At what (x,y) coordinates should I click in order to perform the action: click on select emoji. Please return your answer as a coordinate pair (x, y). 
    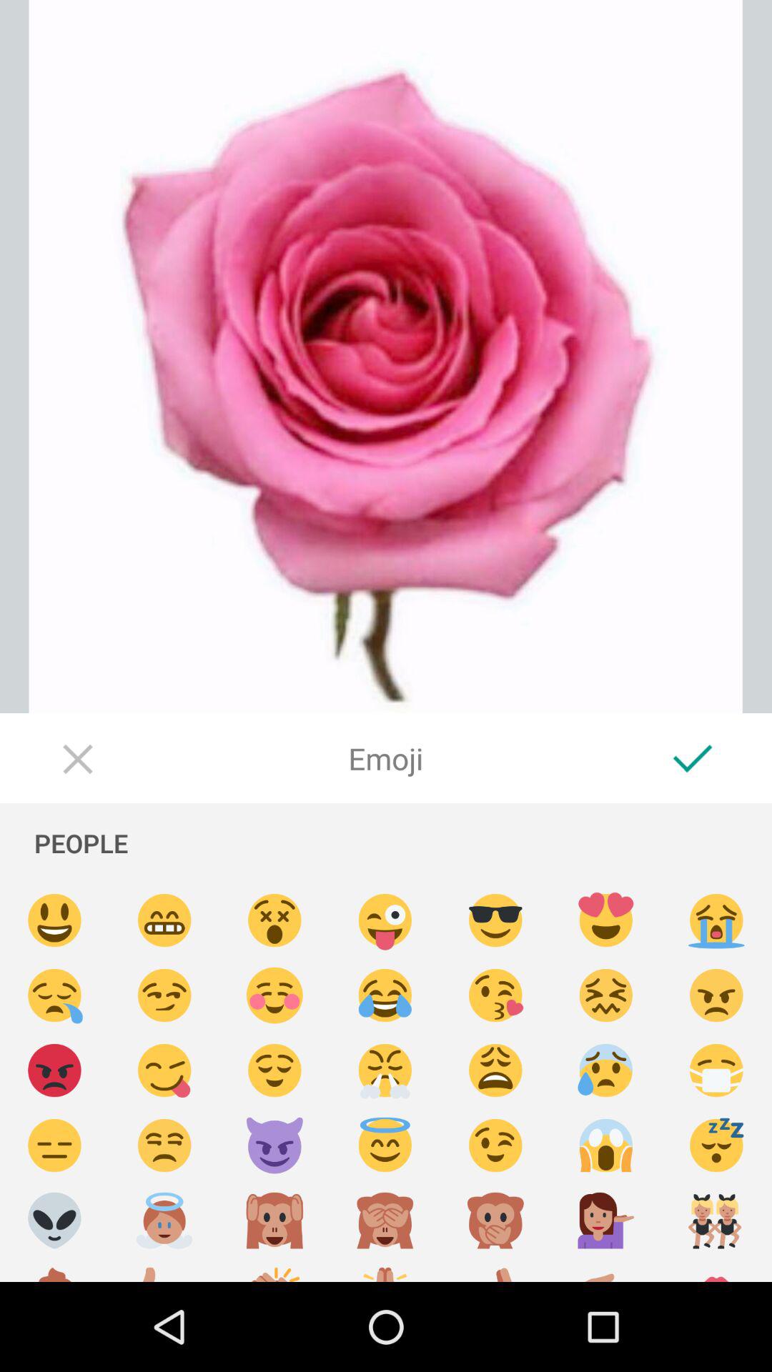
    Looking at the image, I should click on (54, 996).